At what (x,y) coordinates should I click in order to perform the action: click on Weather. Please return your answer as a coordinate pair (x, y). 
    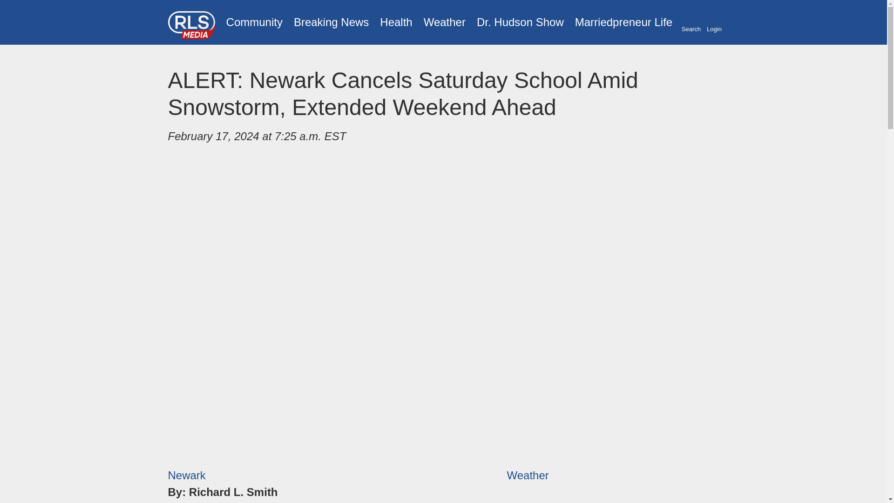
    Looking at the image, I should click on (528, 475).